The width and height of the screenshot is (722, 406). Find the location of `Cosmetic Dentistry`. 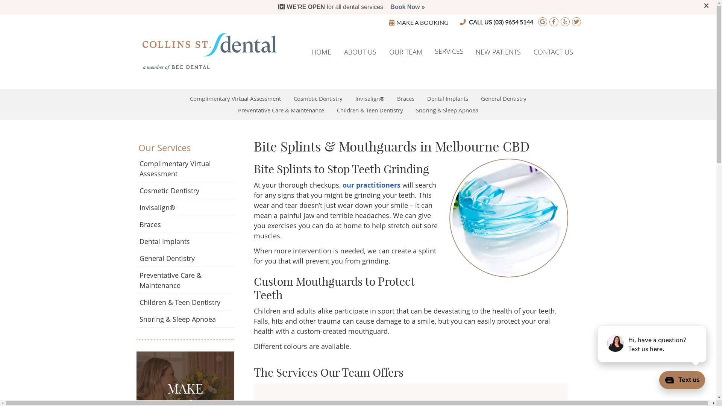

Cosmetic Dentistry is located at coordinates (318, 98).